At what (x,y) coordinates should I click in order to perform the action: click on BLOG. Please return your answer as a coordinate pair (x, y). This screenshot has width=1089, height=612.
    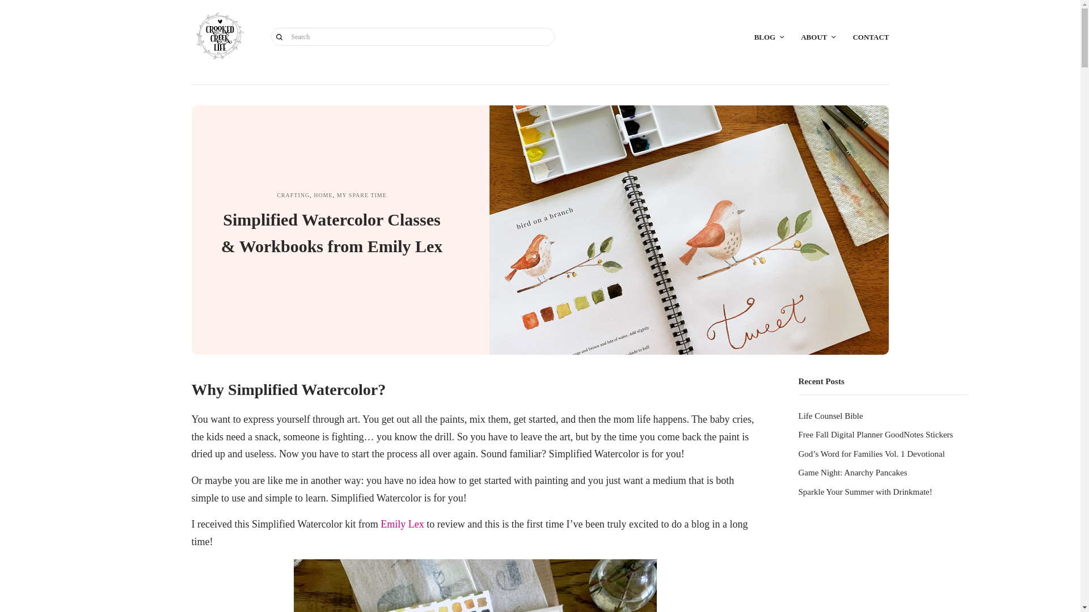
    Looking at the image, I should click on (769, 36).